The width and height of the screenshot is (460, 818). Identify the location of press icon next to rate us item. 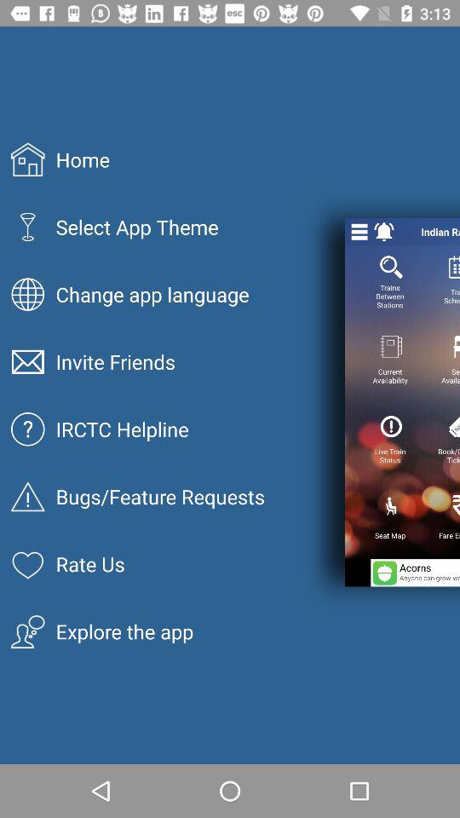
(416, 573).